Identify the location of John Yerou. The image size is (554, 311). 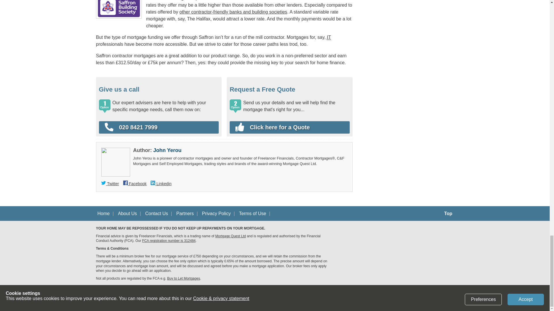
(167, 150).